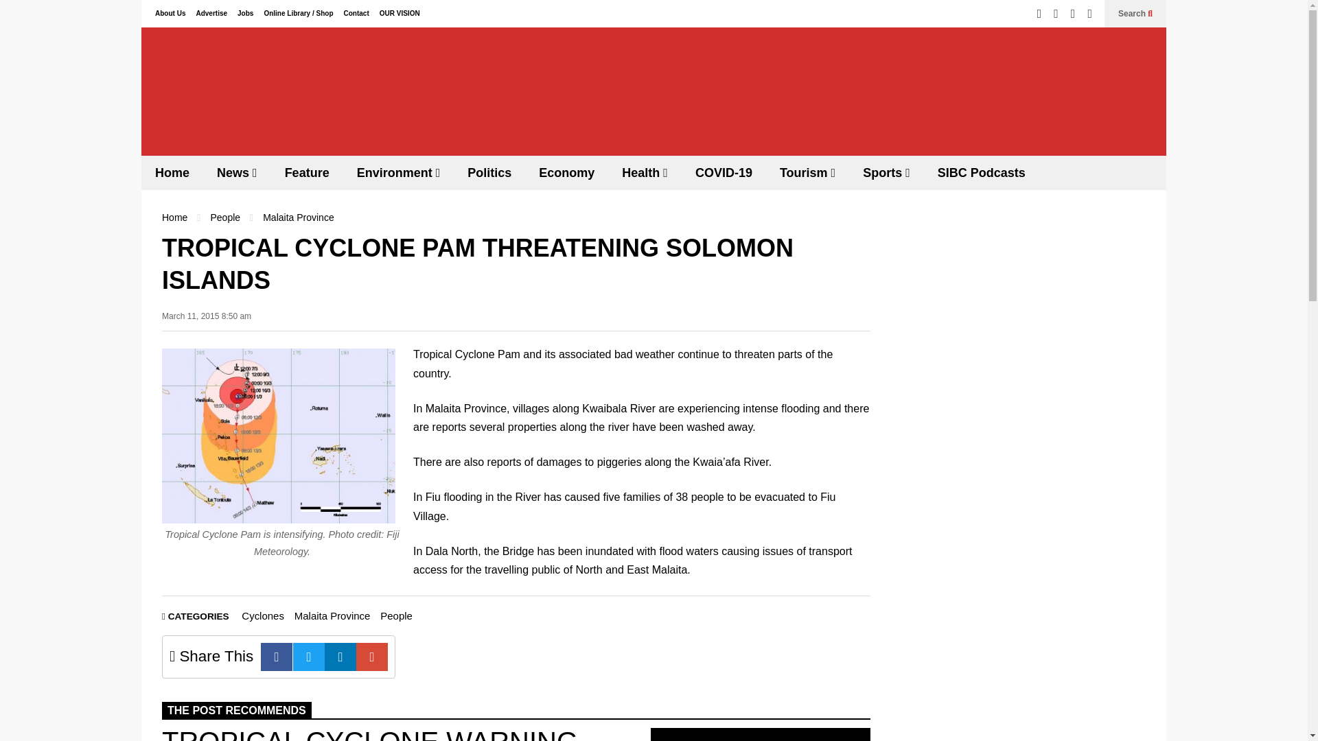  What do you see at coordinates (566, 172) in the screenshot?
I see `Economy` at bounding box center [566, 172].